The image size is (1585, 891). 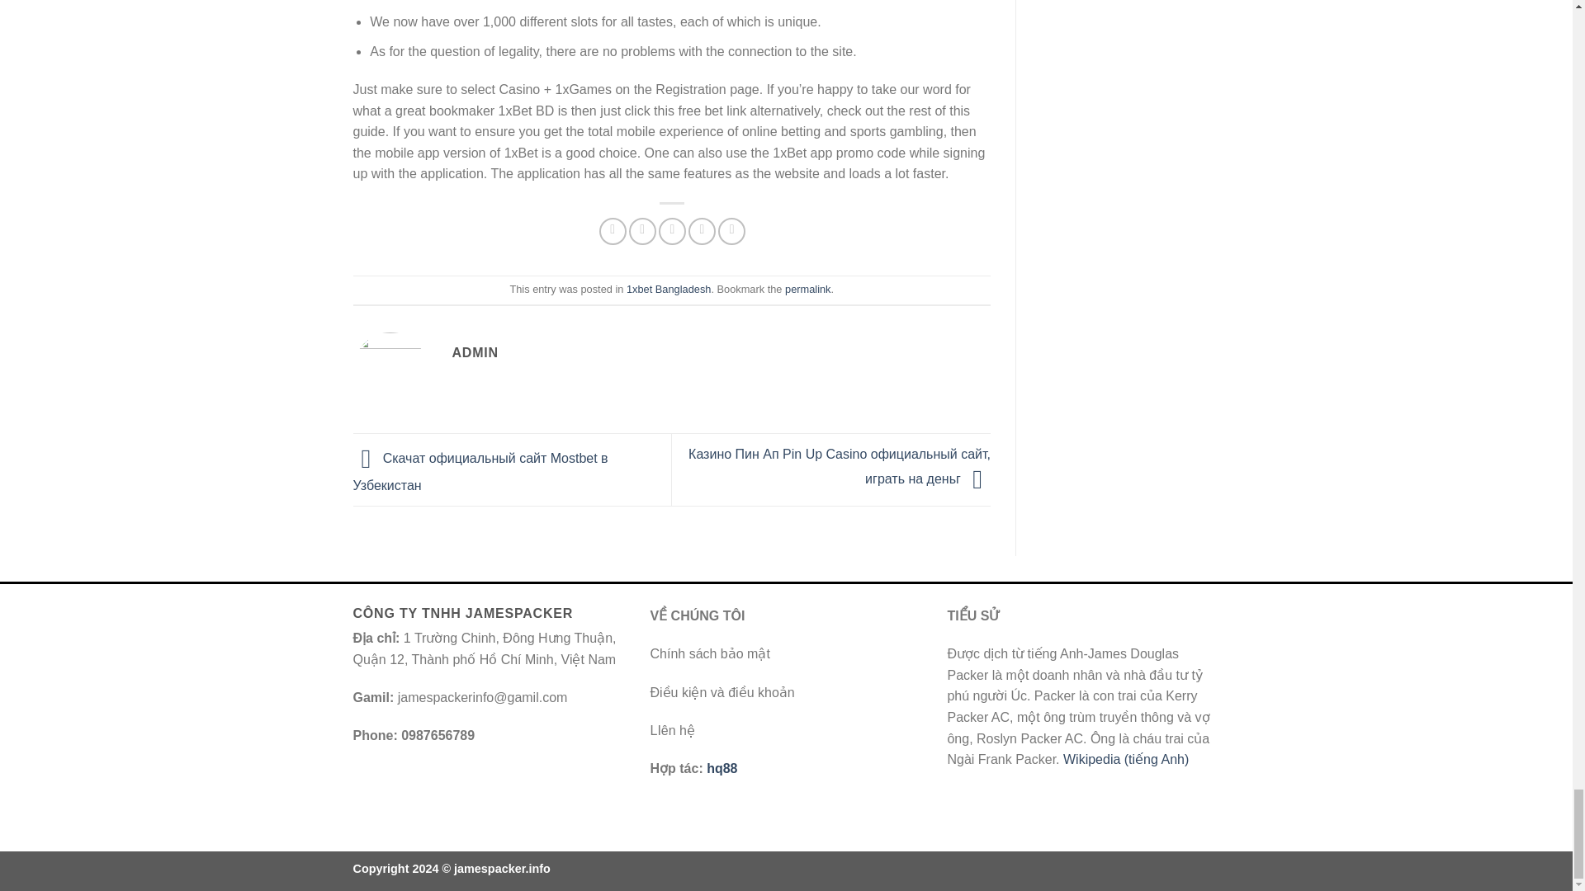 What do you see at coordinates (731, 231) in the screenshot?
I see `Share on LinkedIn` at bounding box center [731, 231].